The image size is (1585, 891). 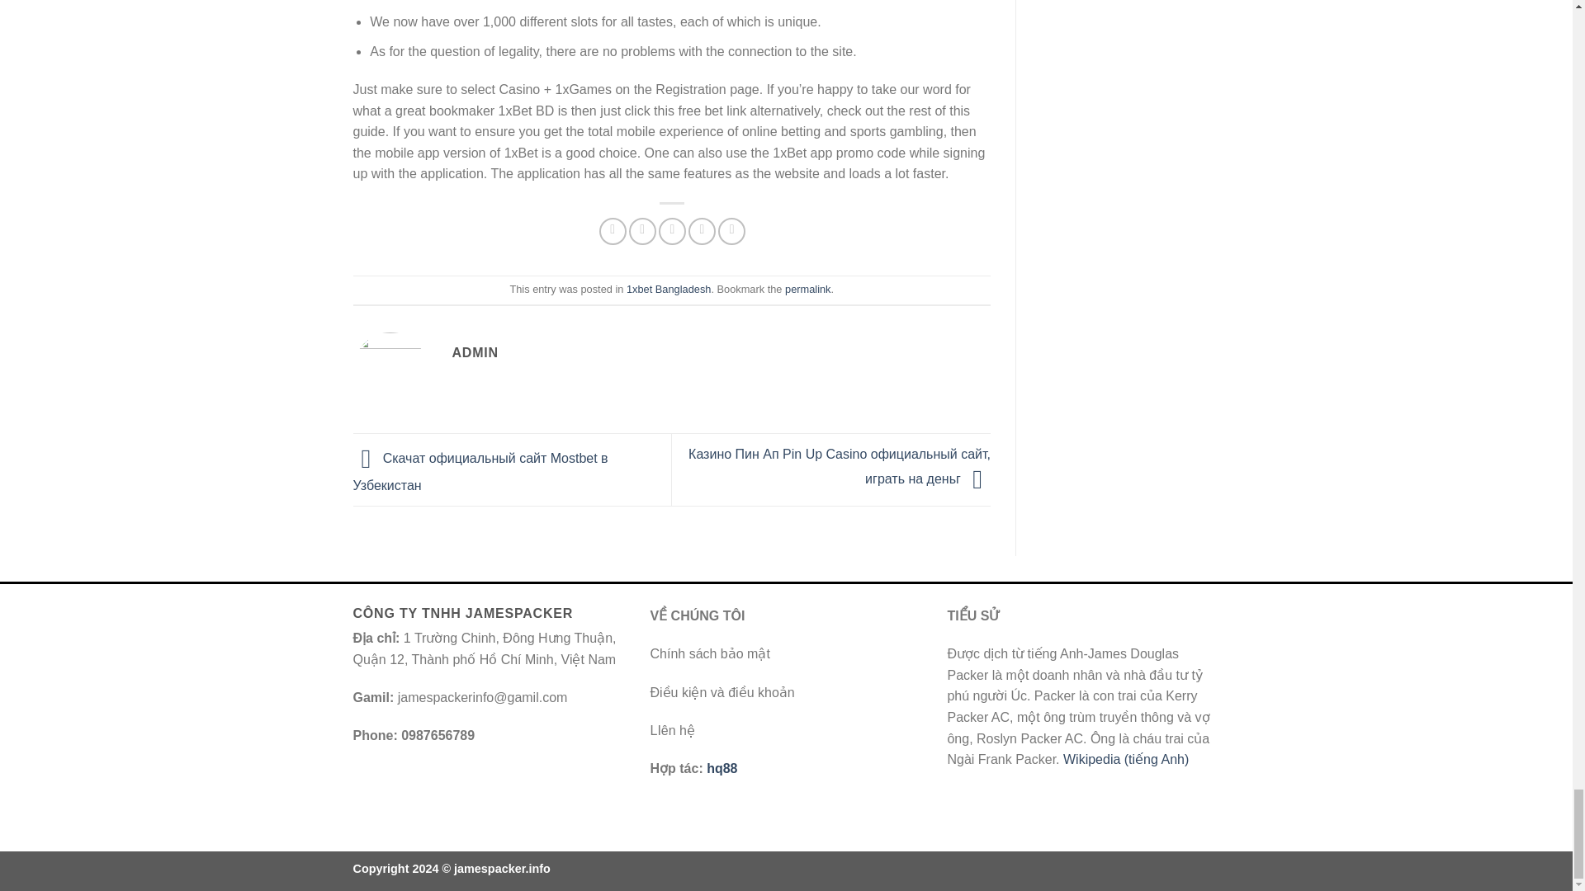 What do you see at coordinates (731, 231) in the screenshot?
I see `Share on LinkedIn` at bounding box center [731, 231].